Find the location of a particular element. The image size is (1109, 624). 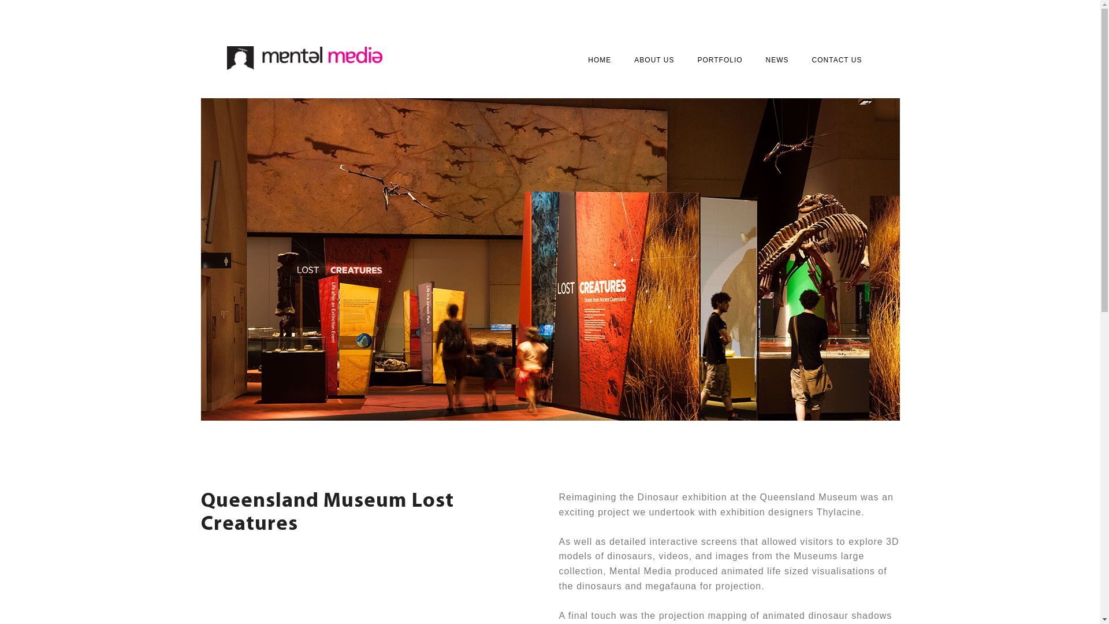

CONTACT US is located at coordinates (838, 60).